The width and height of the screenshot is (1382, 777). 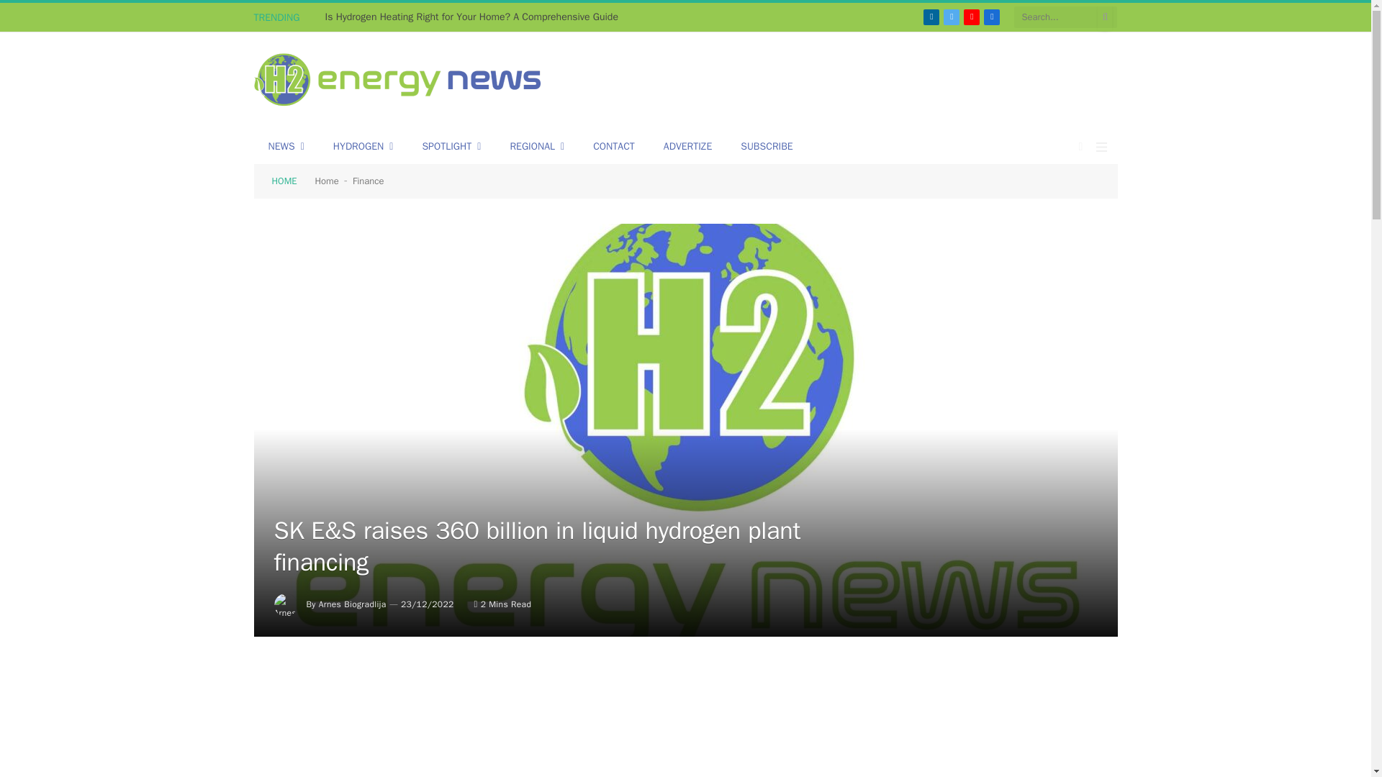 I want to click on Facebook, so click(x=992, y=17).